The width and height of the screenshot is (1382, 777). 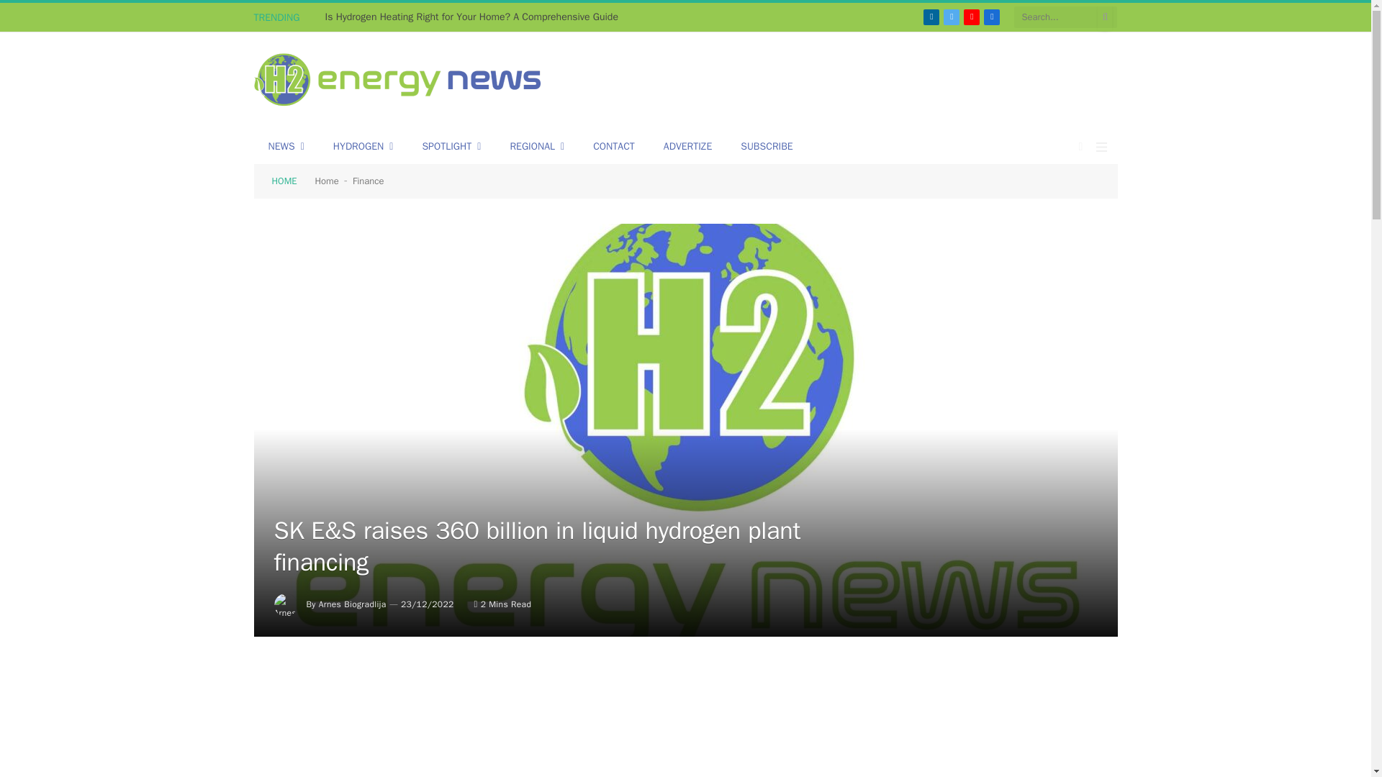 I want to click on Facebook, so click(x=992, y=17).